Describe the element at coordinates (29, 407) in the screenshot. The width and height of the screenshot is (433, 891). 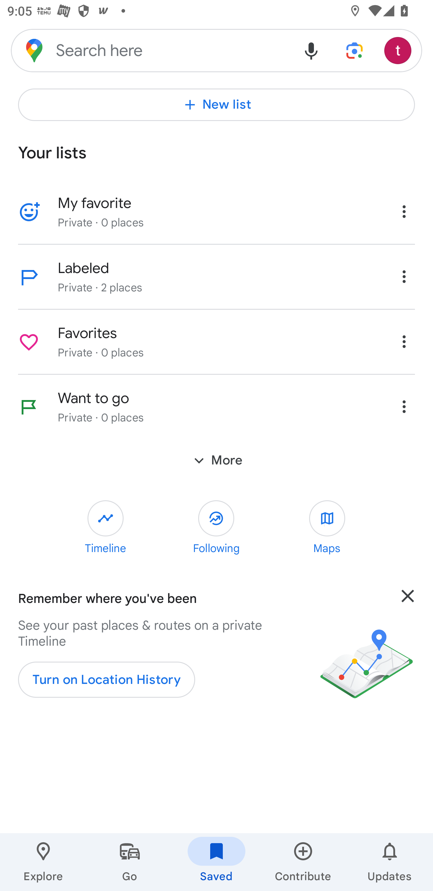
I see `Edit list` at that location.